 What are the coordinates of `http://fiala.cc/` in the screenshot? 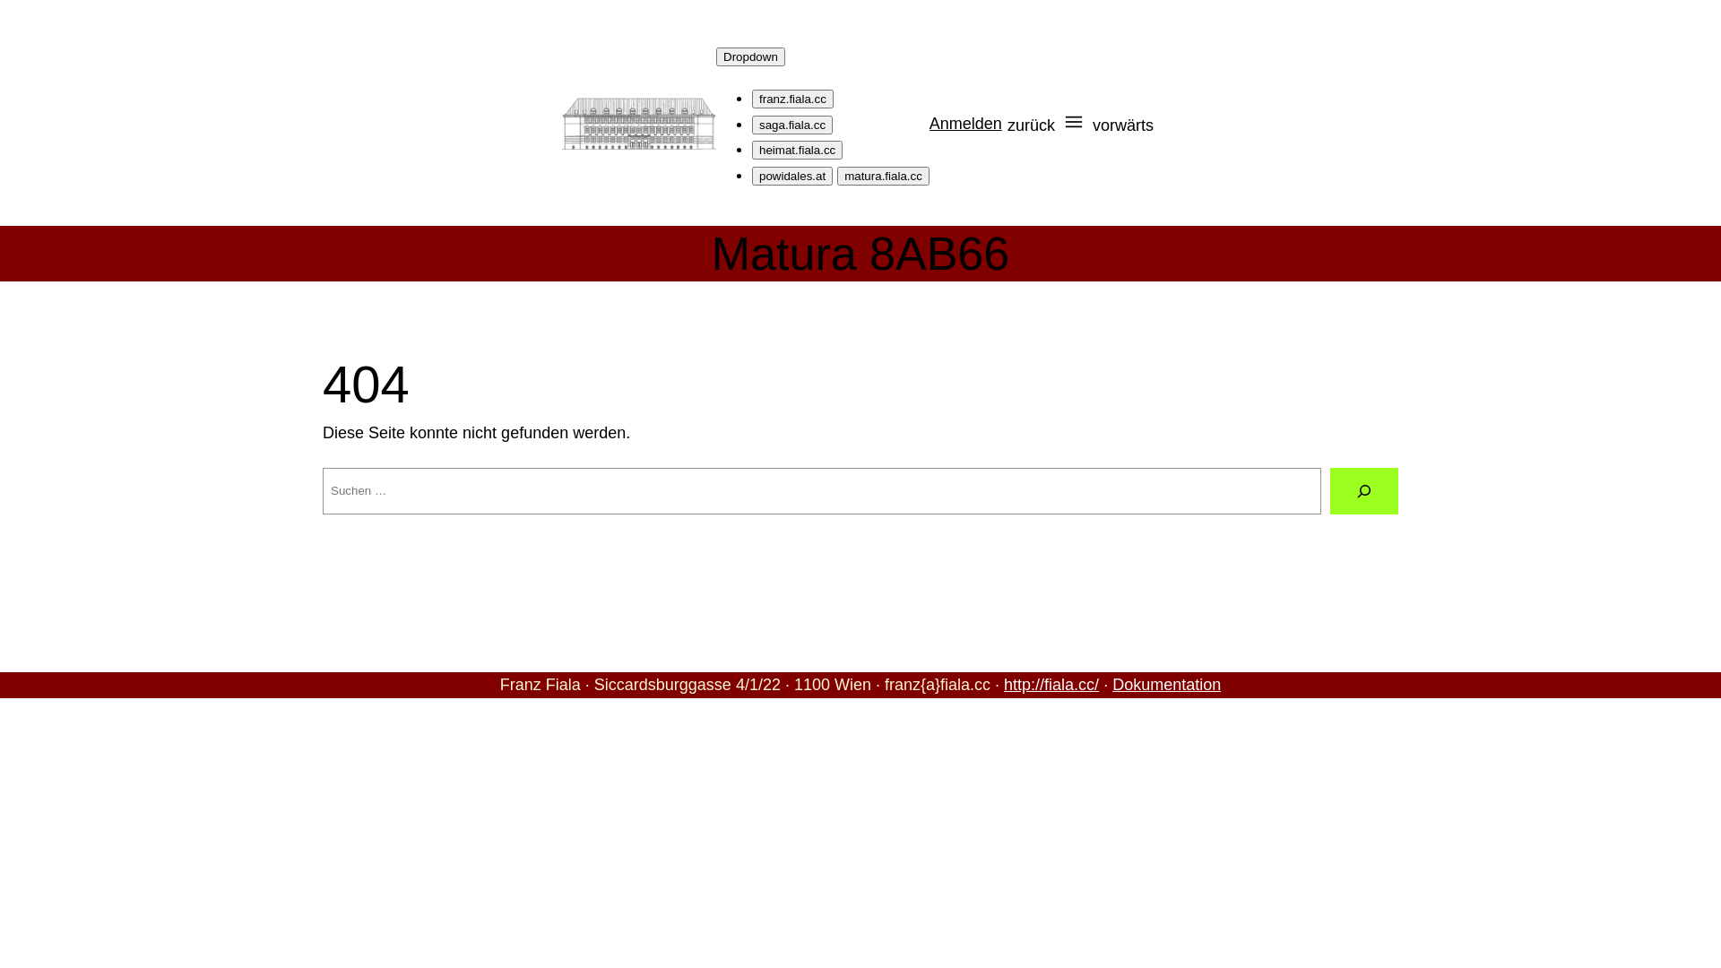 It's located at (1051, 685).